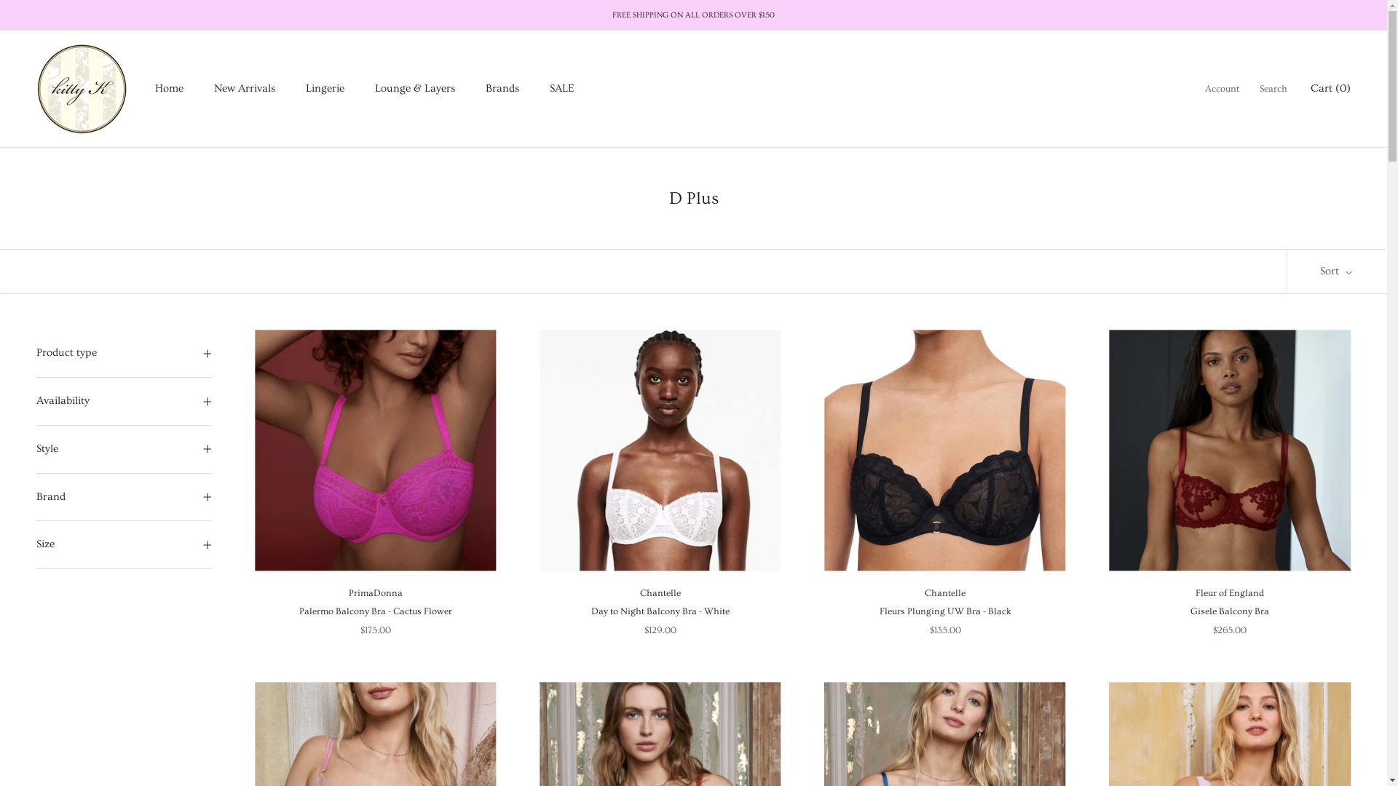 The height and width of the screenshot is (786, 1398). I want to click on Lounge & Layers, so click(415, 89).